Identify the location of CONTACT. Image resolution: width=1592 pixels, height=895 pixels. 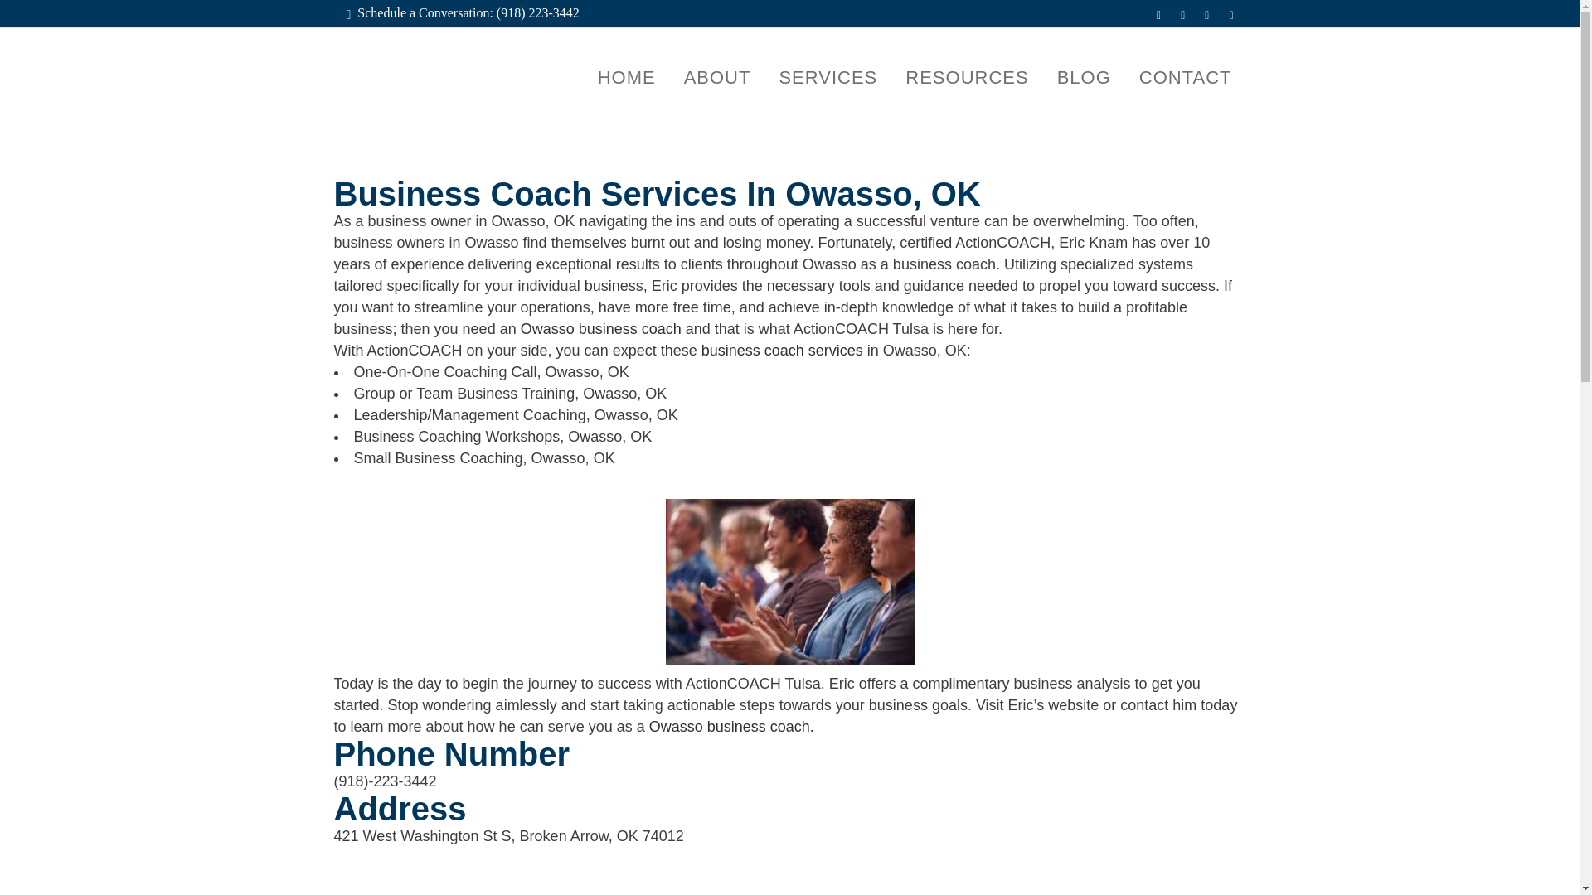
(1186, 78).